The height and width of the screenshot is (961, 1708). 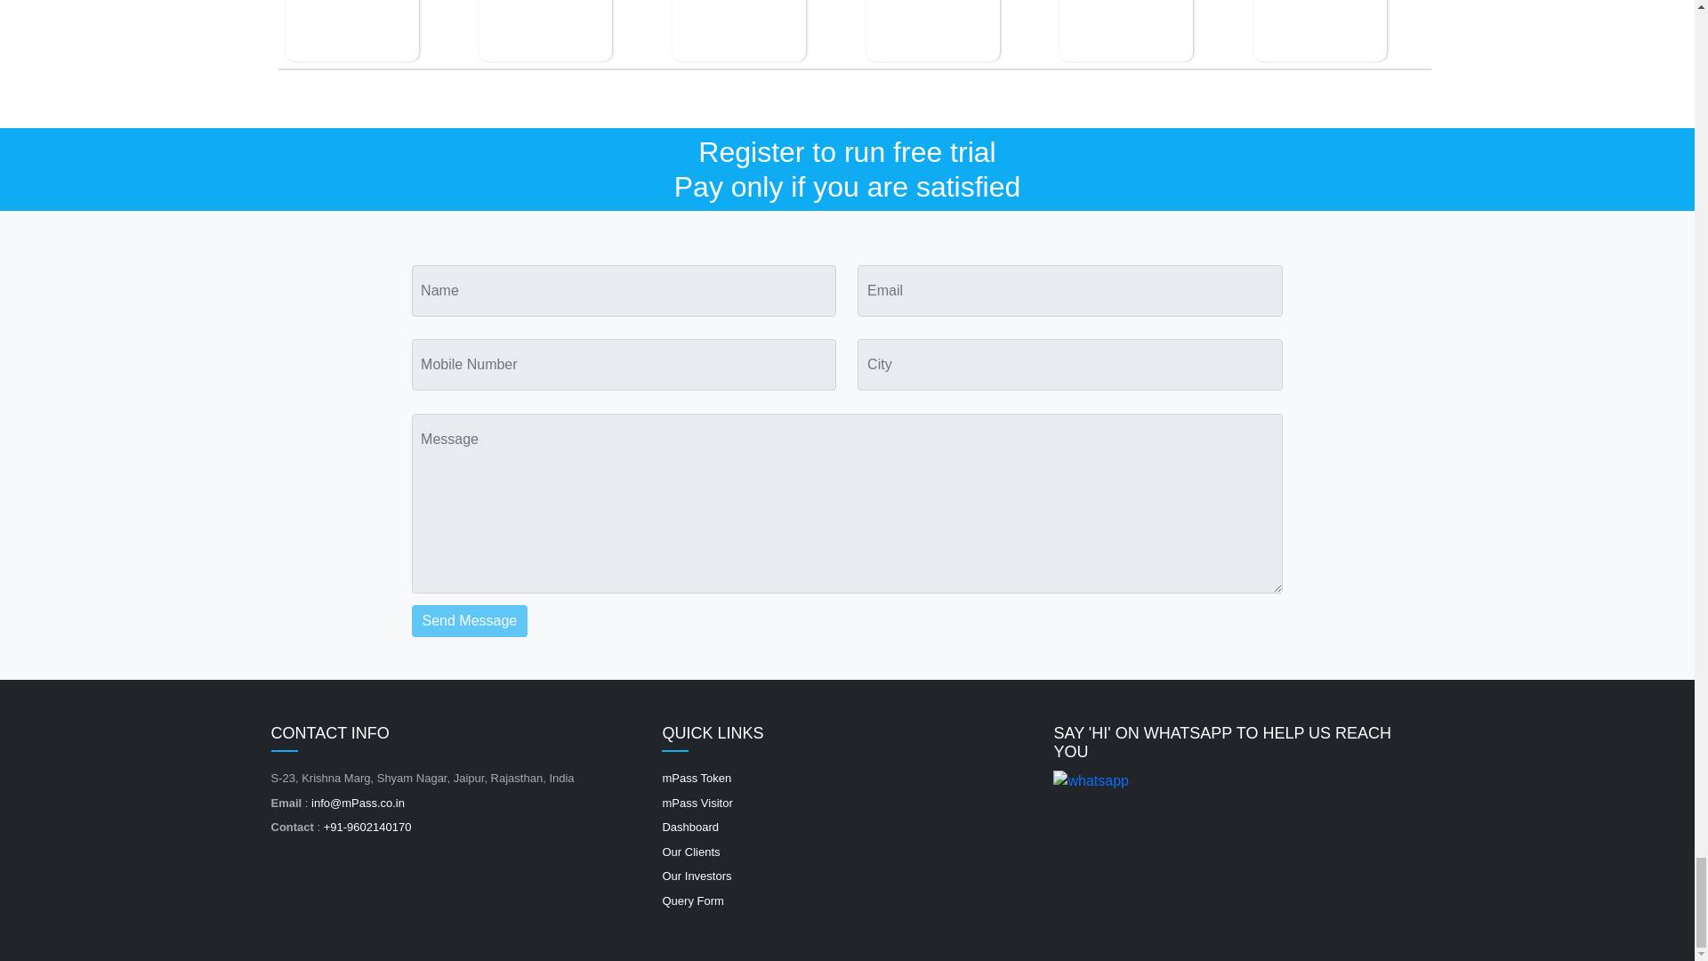 I want to click on Our Investors, so click(x=696, y=876).